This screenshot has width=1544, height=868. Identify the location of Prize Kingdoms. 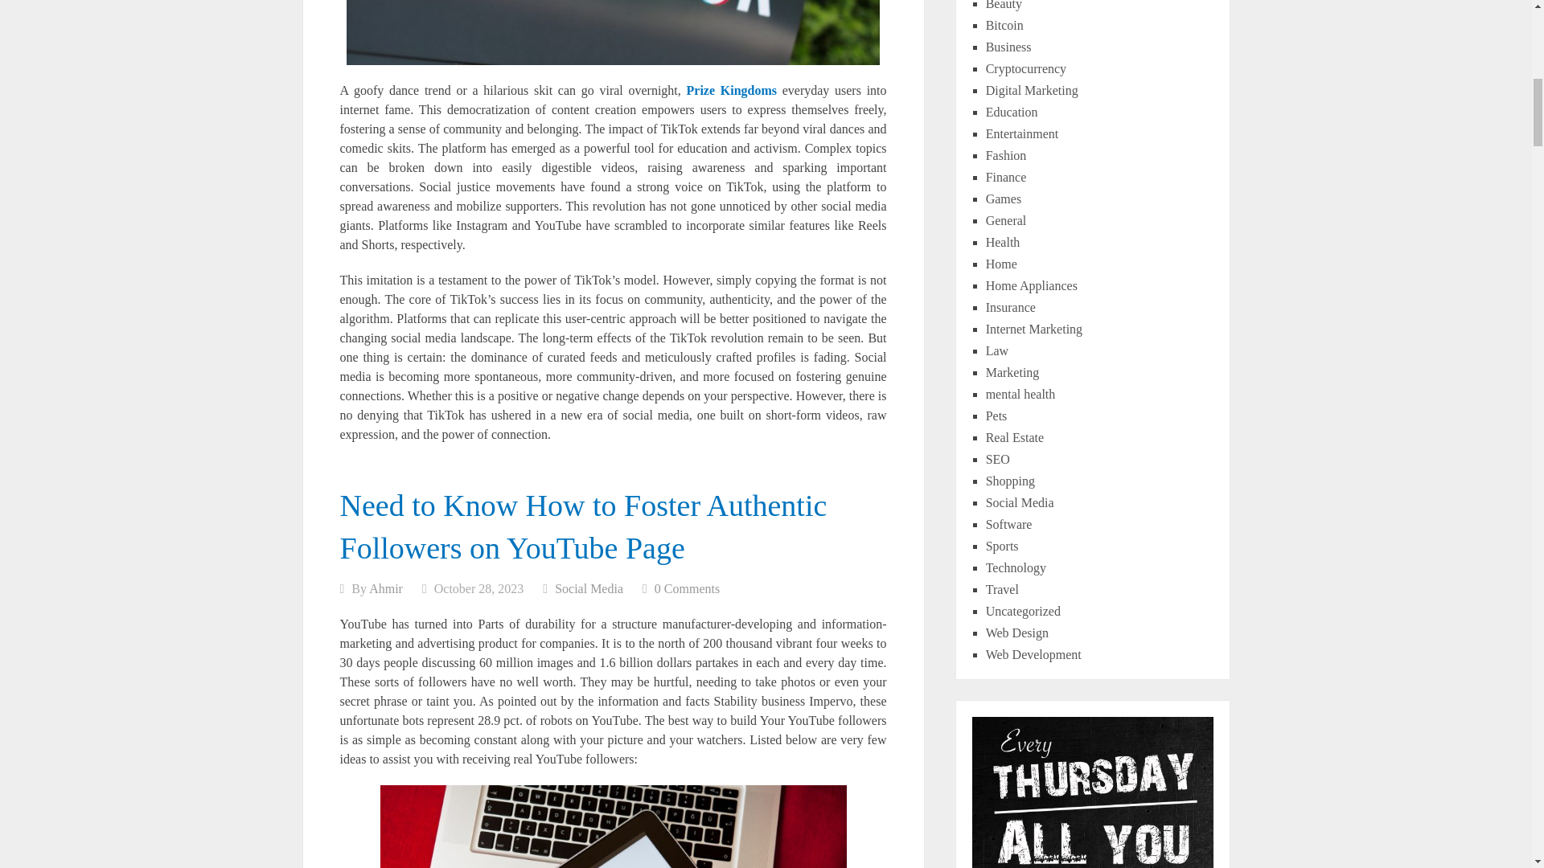
(732, 90).